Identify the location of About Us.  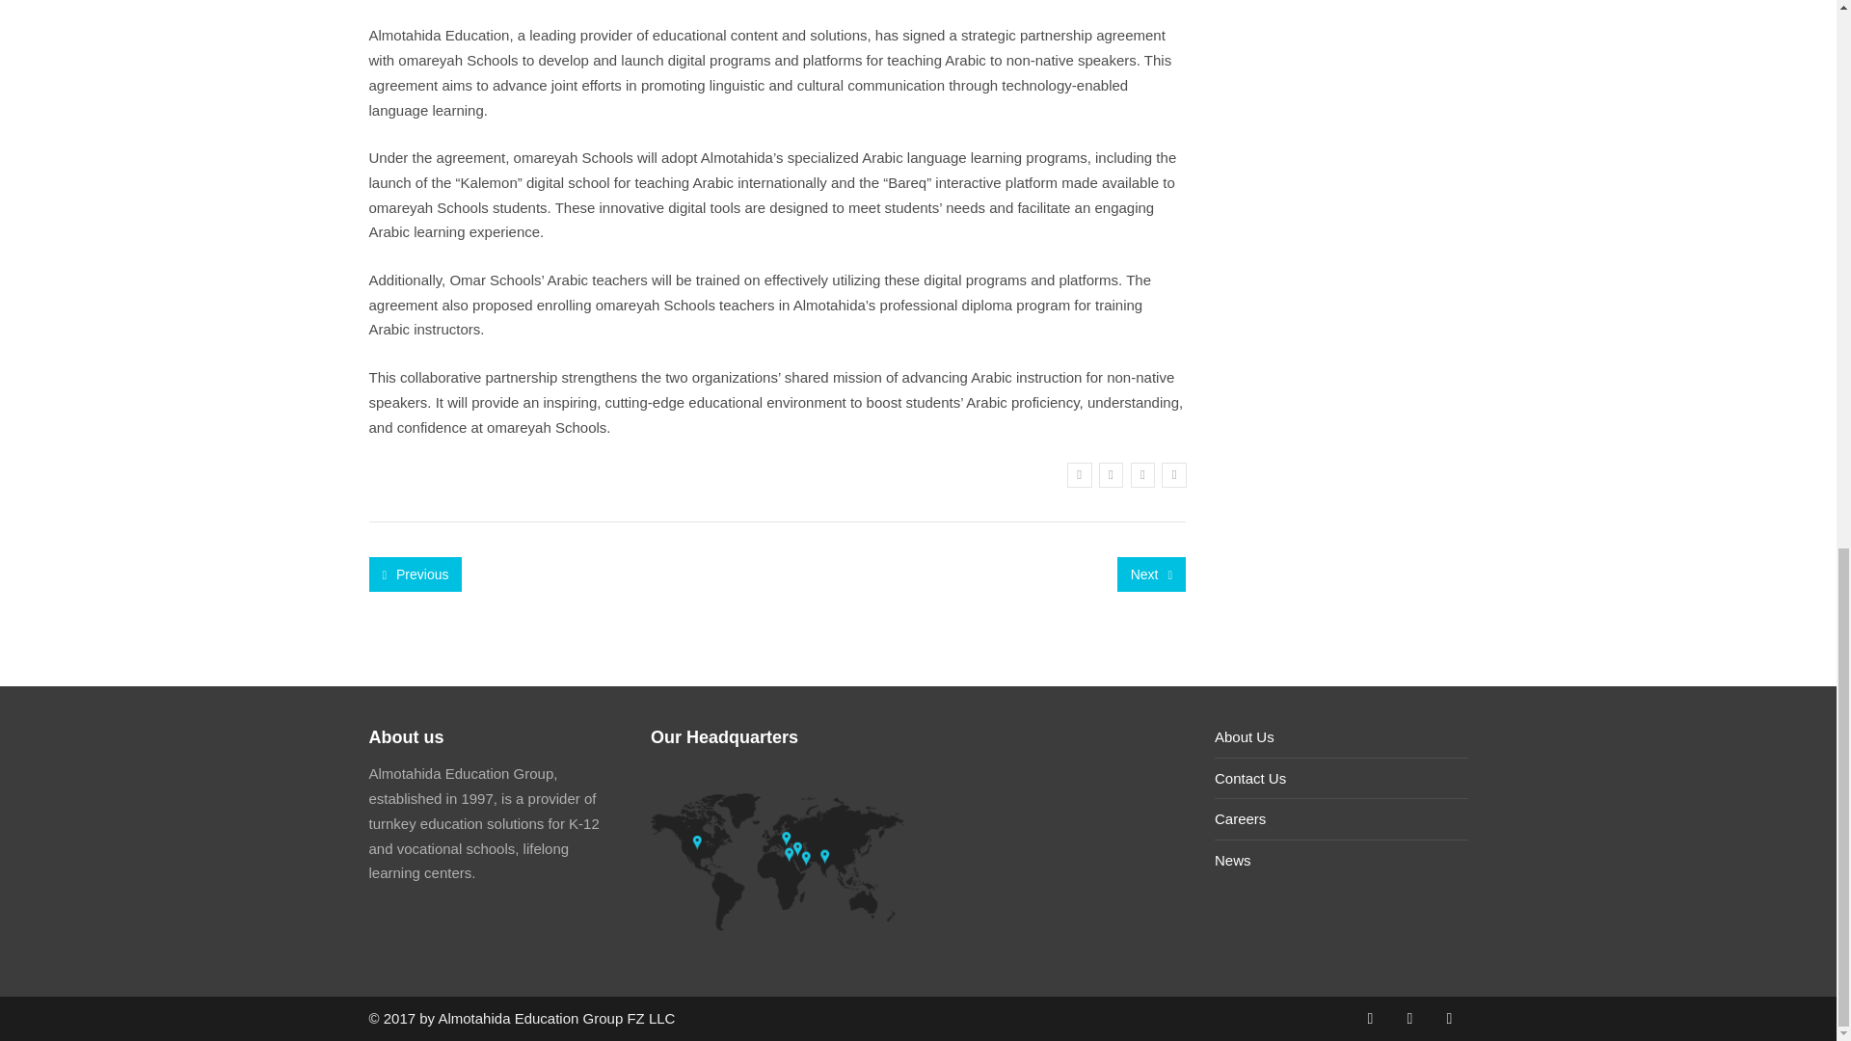
(1244, 736).